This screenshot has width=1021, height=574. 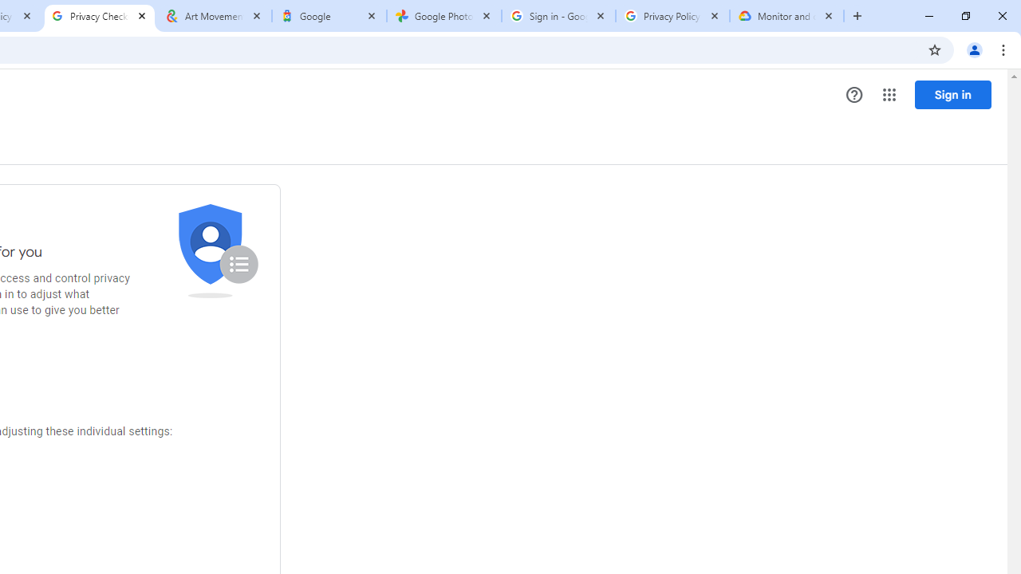 What do you see at coordinates (99, 16) in the screenshot?
I see `Privacy Checkup` at bounding box center [99, 16].